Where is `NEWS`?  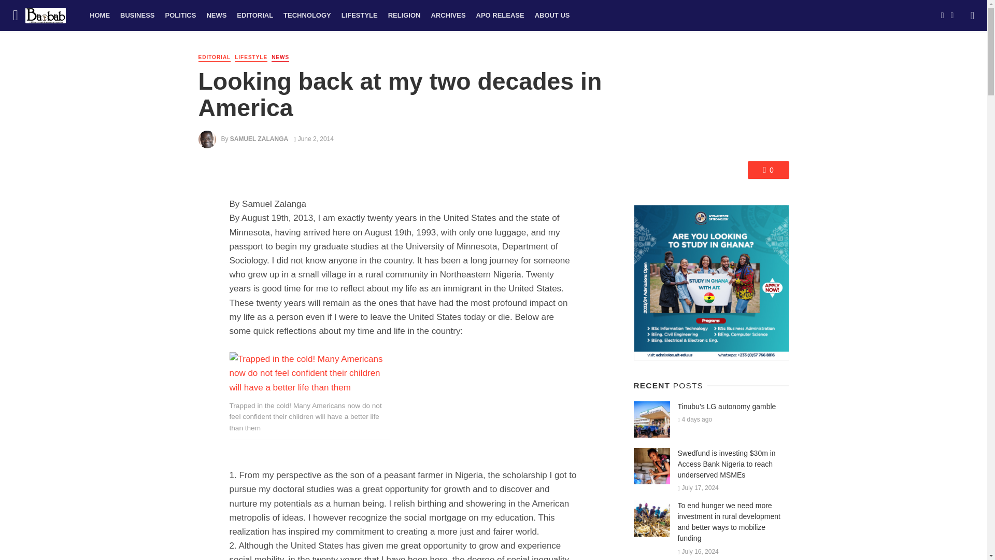
NEWS is located at coordinates (280, 57).